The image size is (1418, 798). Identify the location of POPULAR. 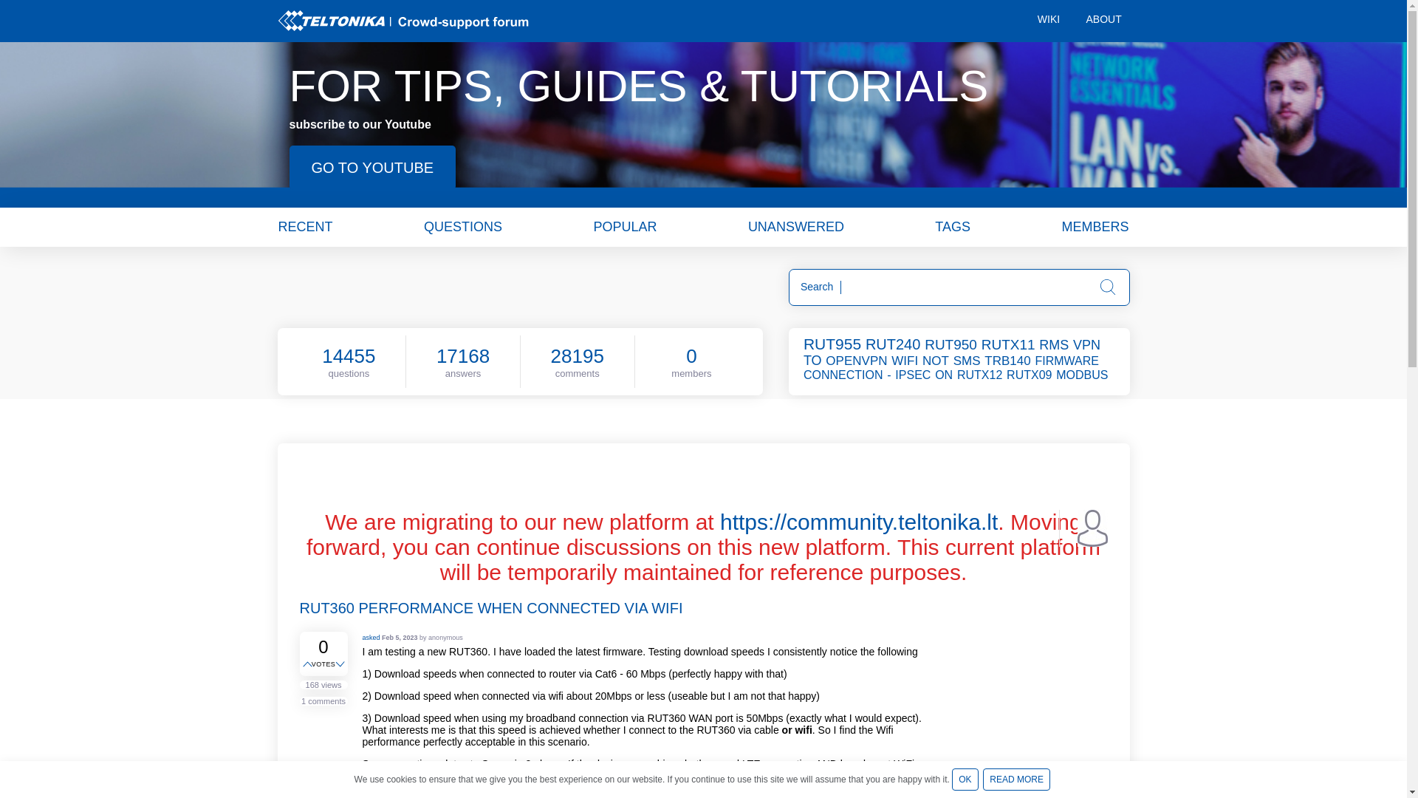
(624, 226).